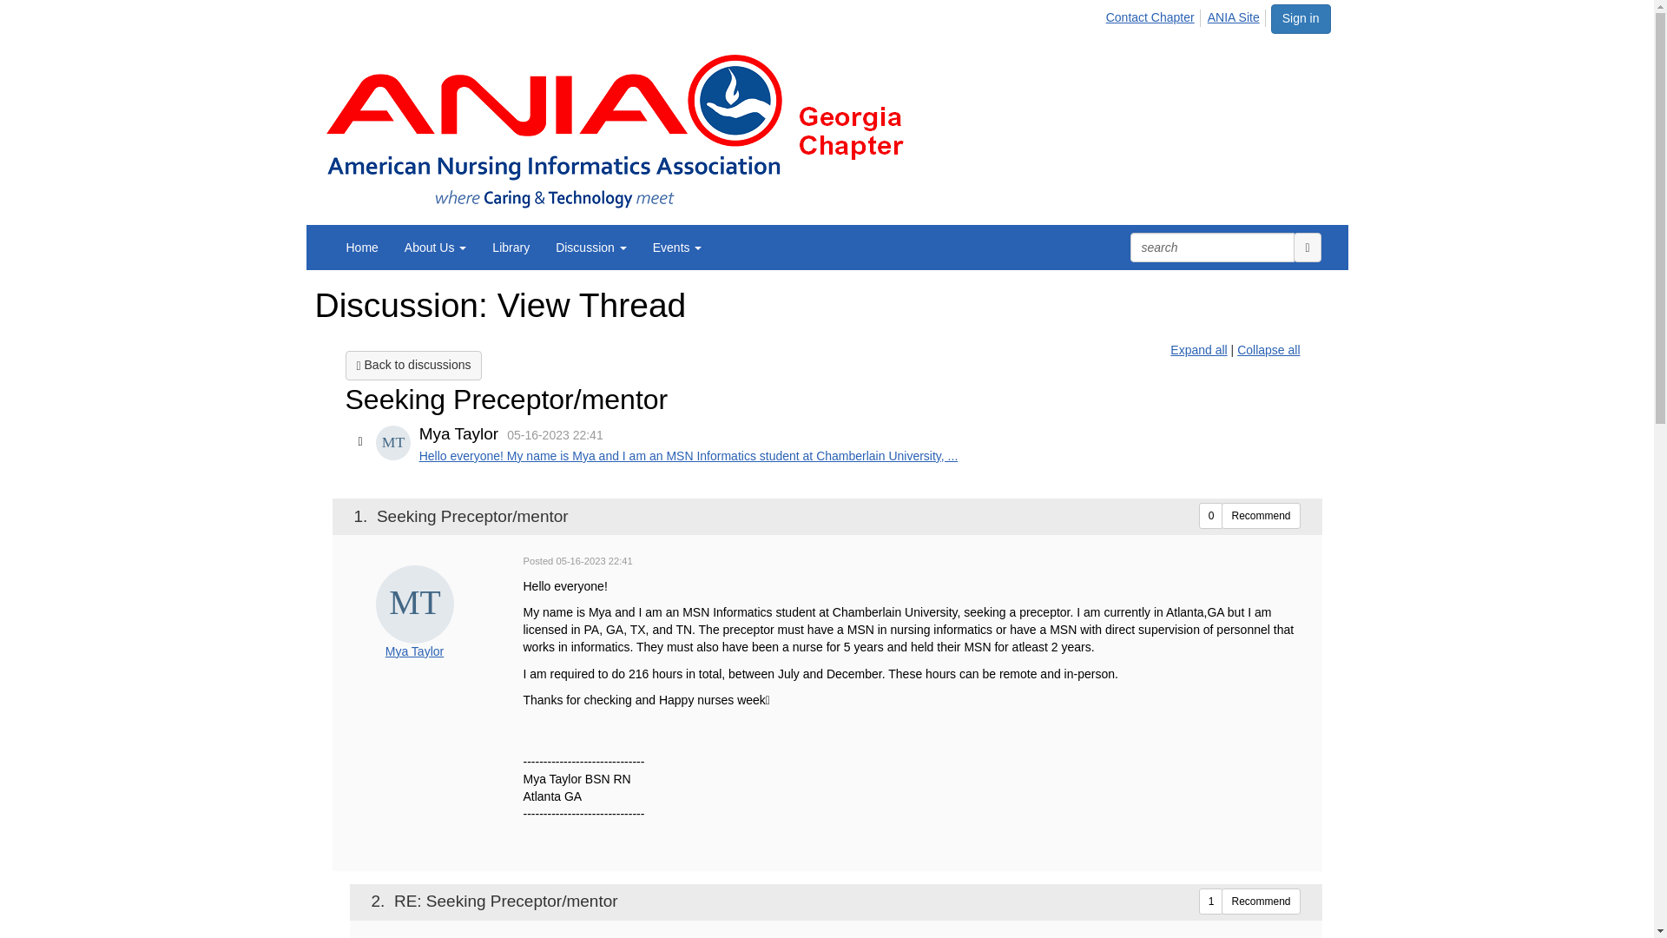 The width and height of the screenshot is (1667, 938). What do you see at coordinates (1261, 516) in the screenshot?
I see `Recommend` at bounding box center [1261, 516].